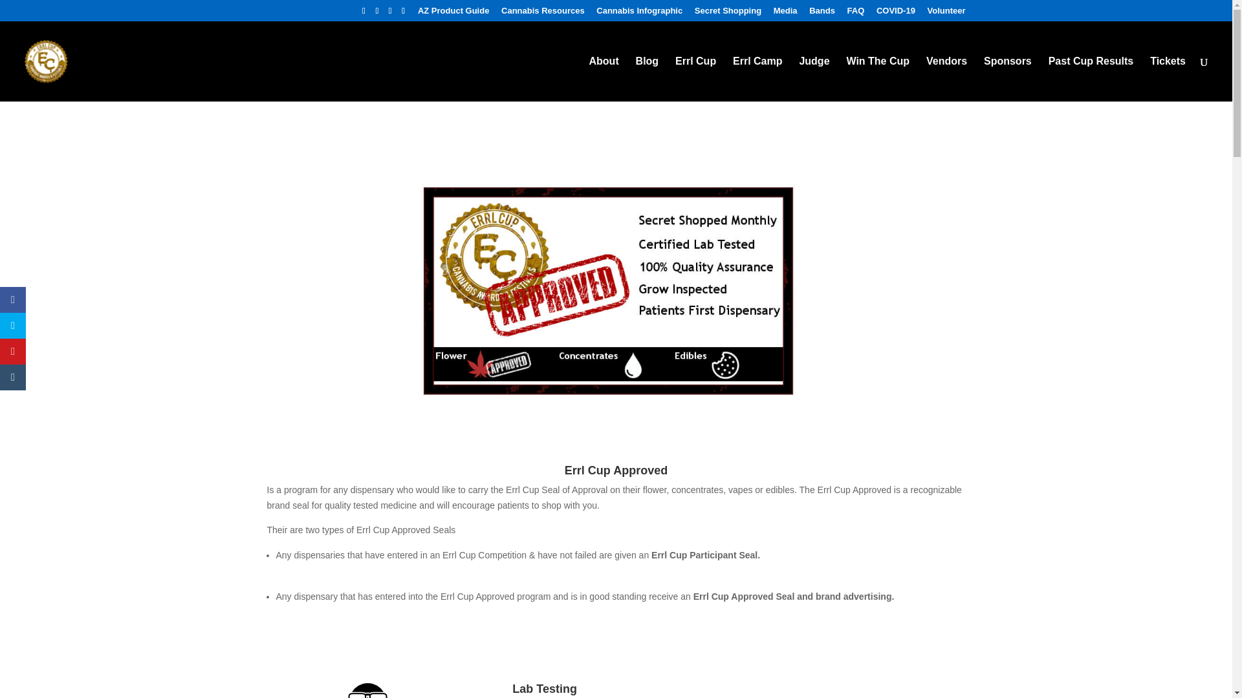  I want to click on COVID-19, so click(896, 14).